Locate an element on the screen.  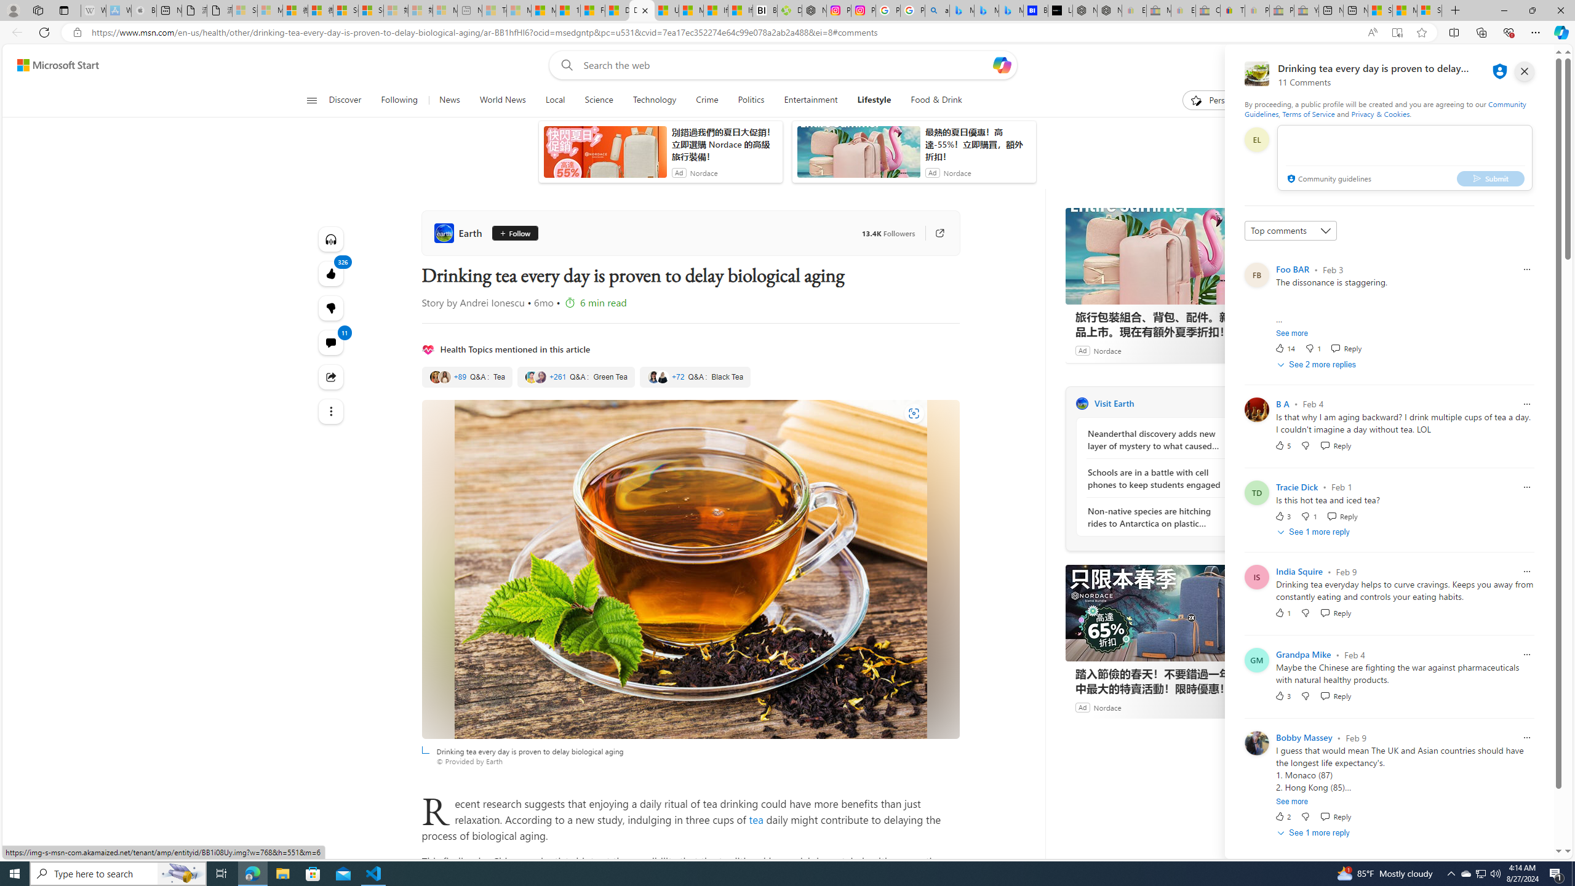
Science is located at coordinates (598, 100).